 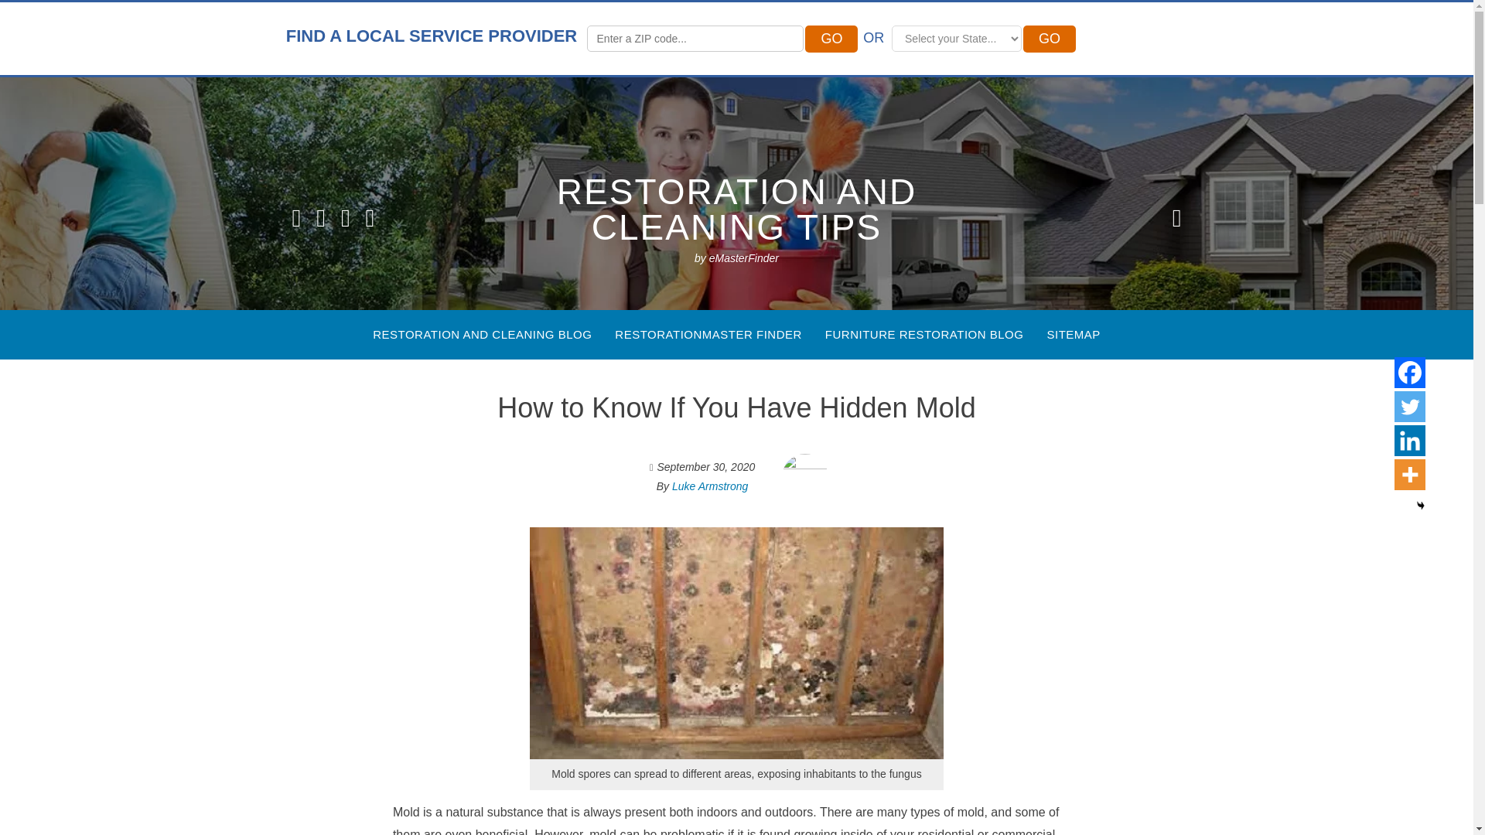 I want to click on FURNITURE RESTORATION BLOG, so click(x=925, y=334).